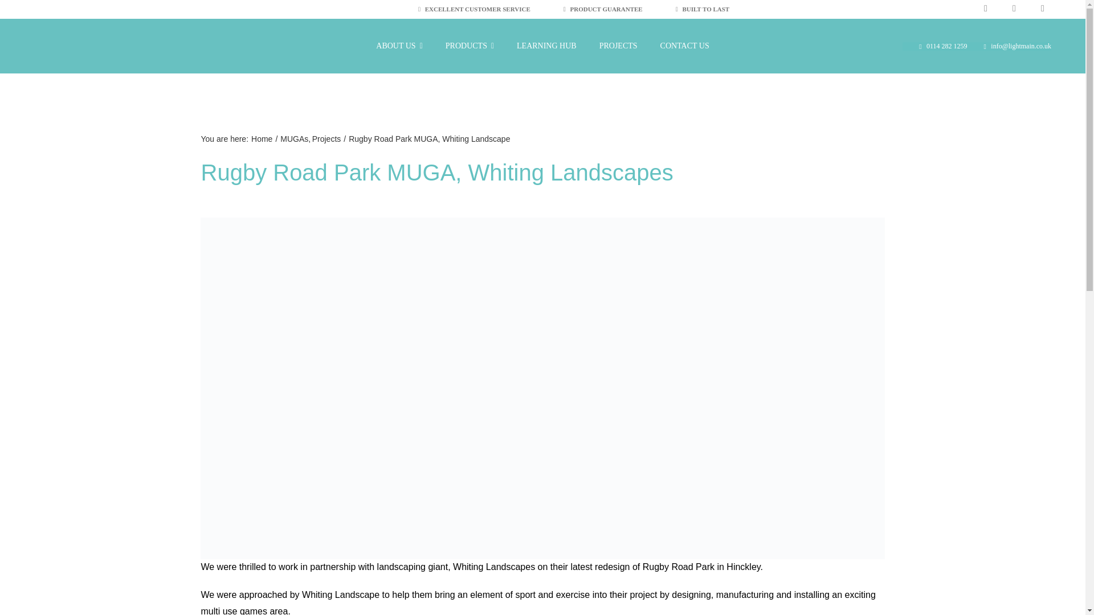 The image size is (1094, 615). I want to click on Instagram, so click(1014, 10).